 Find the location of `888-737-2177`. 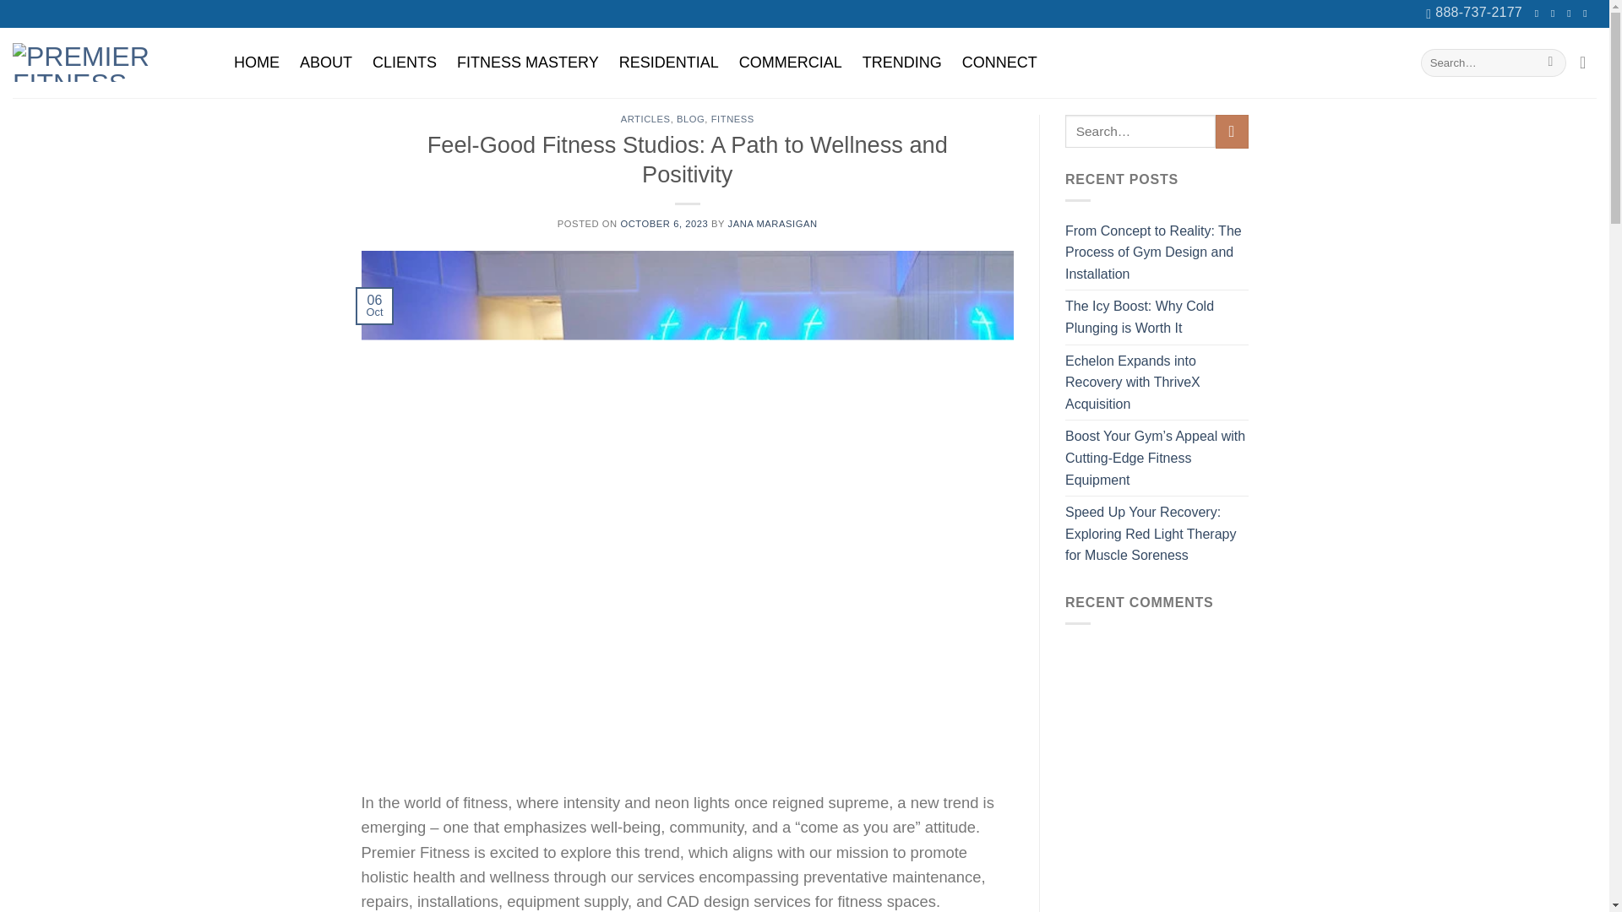

888-737-2177 is located at coordinates (1473, 14).